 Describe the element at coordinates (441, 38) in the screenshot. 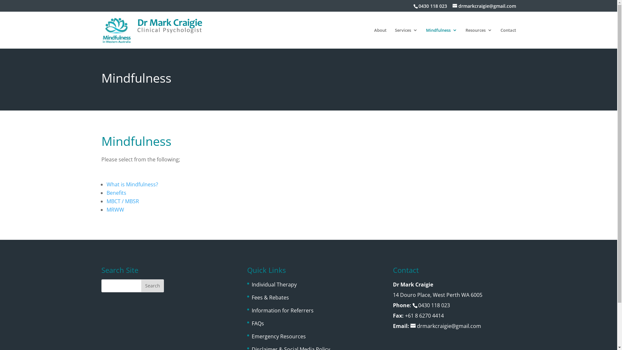

I see `Mindfulness` at that location.